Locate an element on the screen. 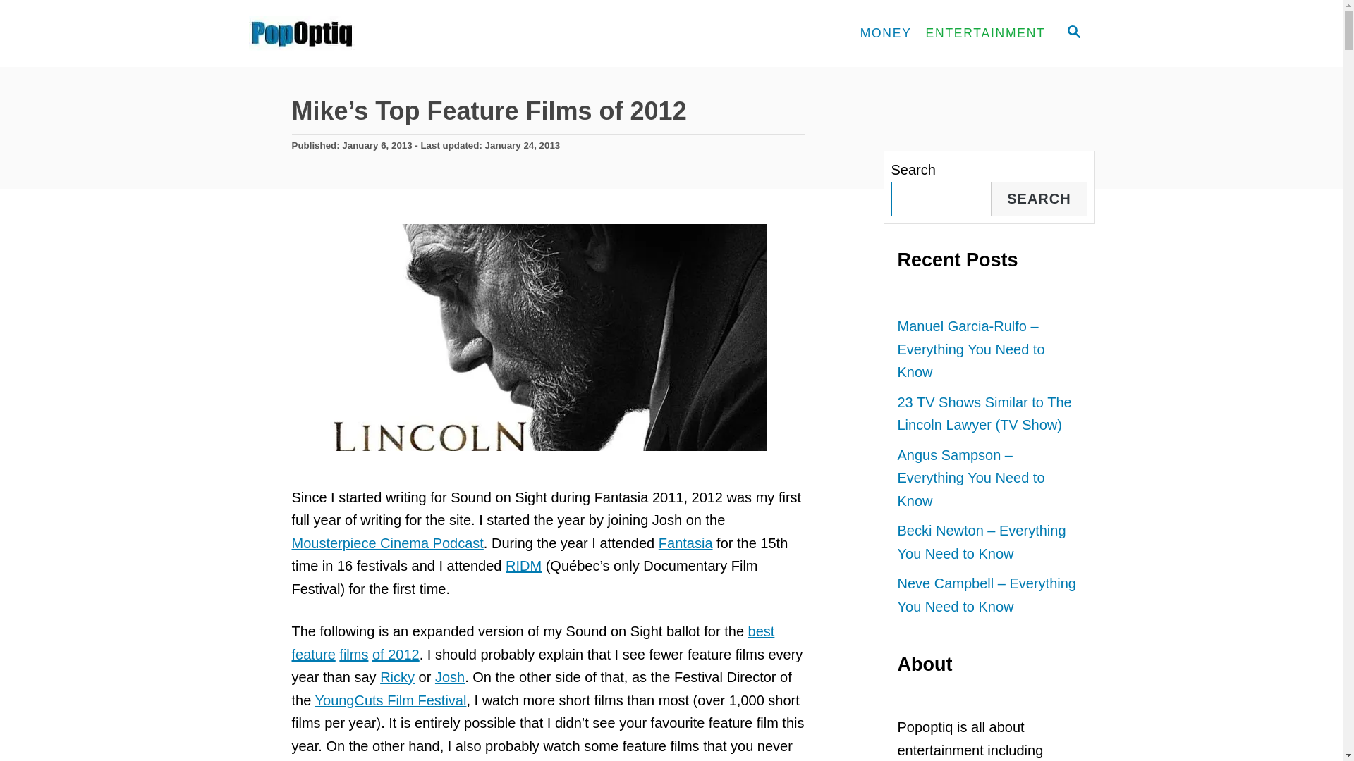 The width and height of the screenshot is (1354, 761). Josh is located at coordinates (449, 677).